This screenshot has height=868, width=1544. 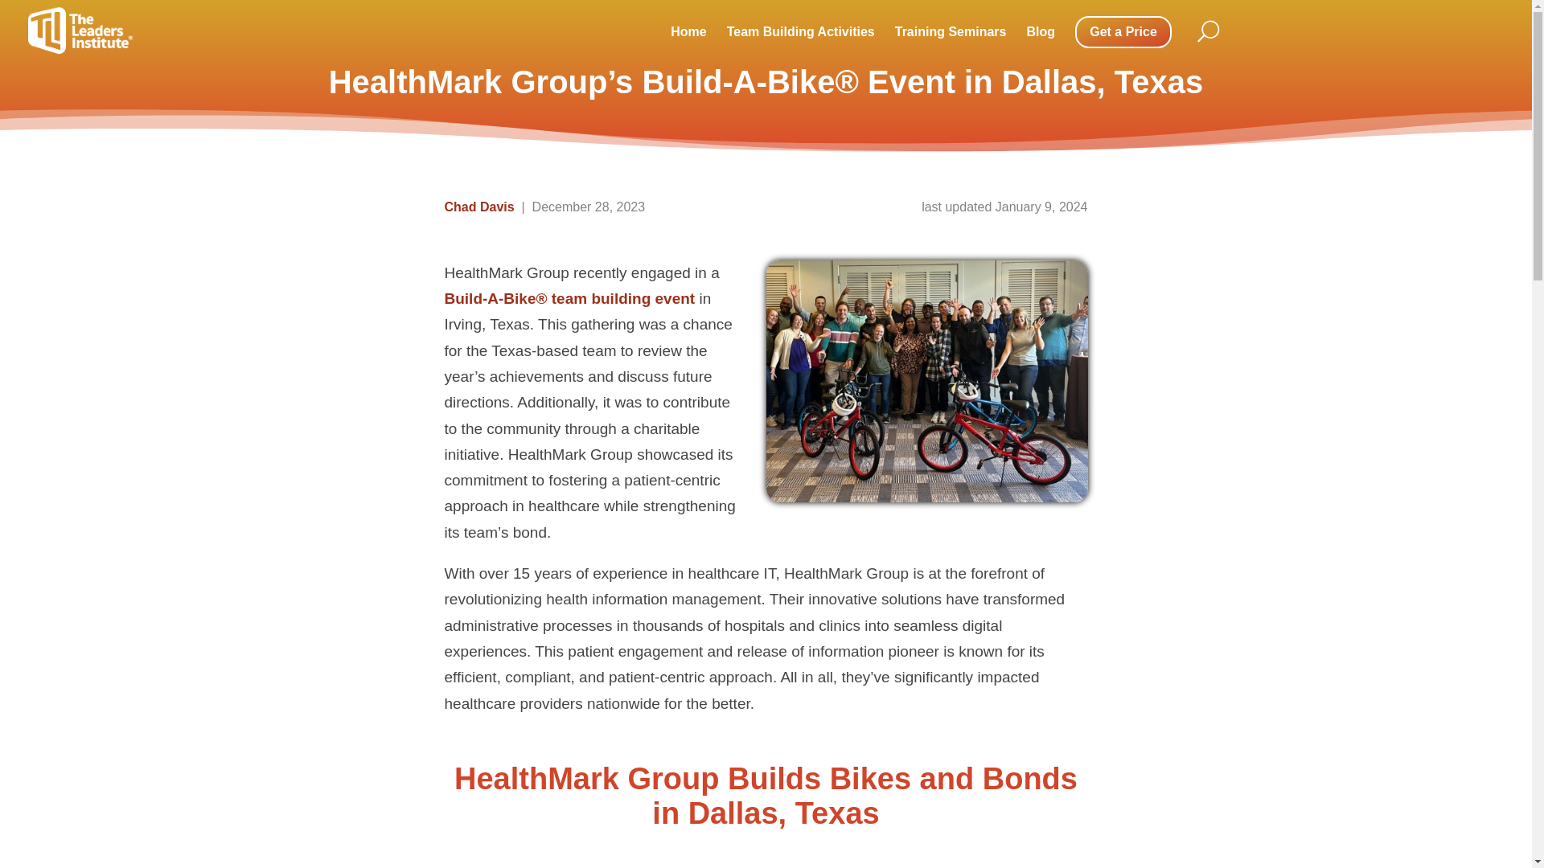 I want to click on Chad Davis, so click(x=479, y=207).